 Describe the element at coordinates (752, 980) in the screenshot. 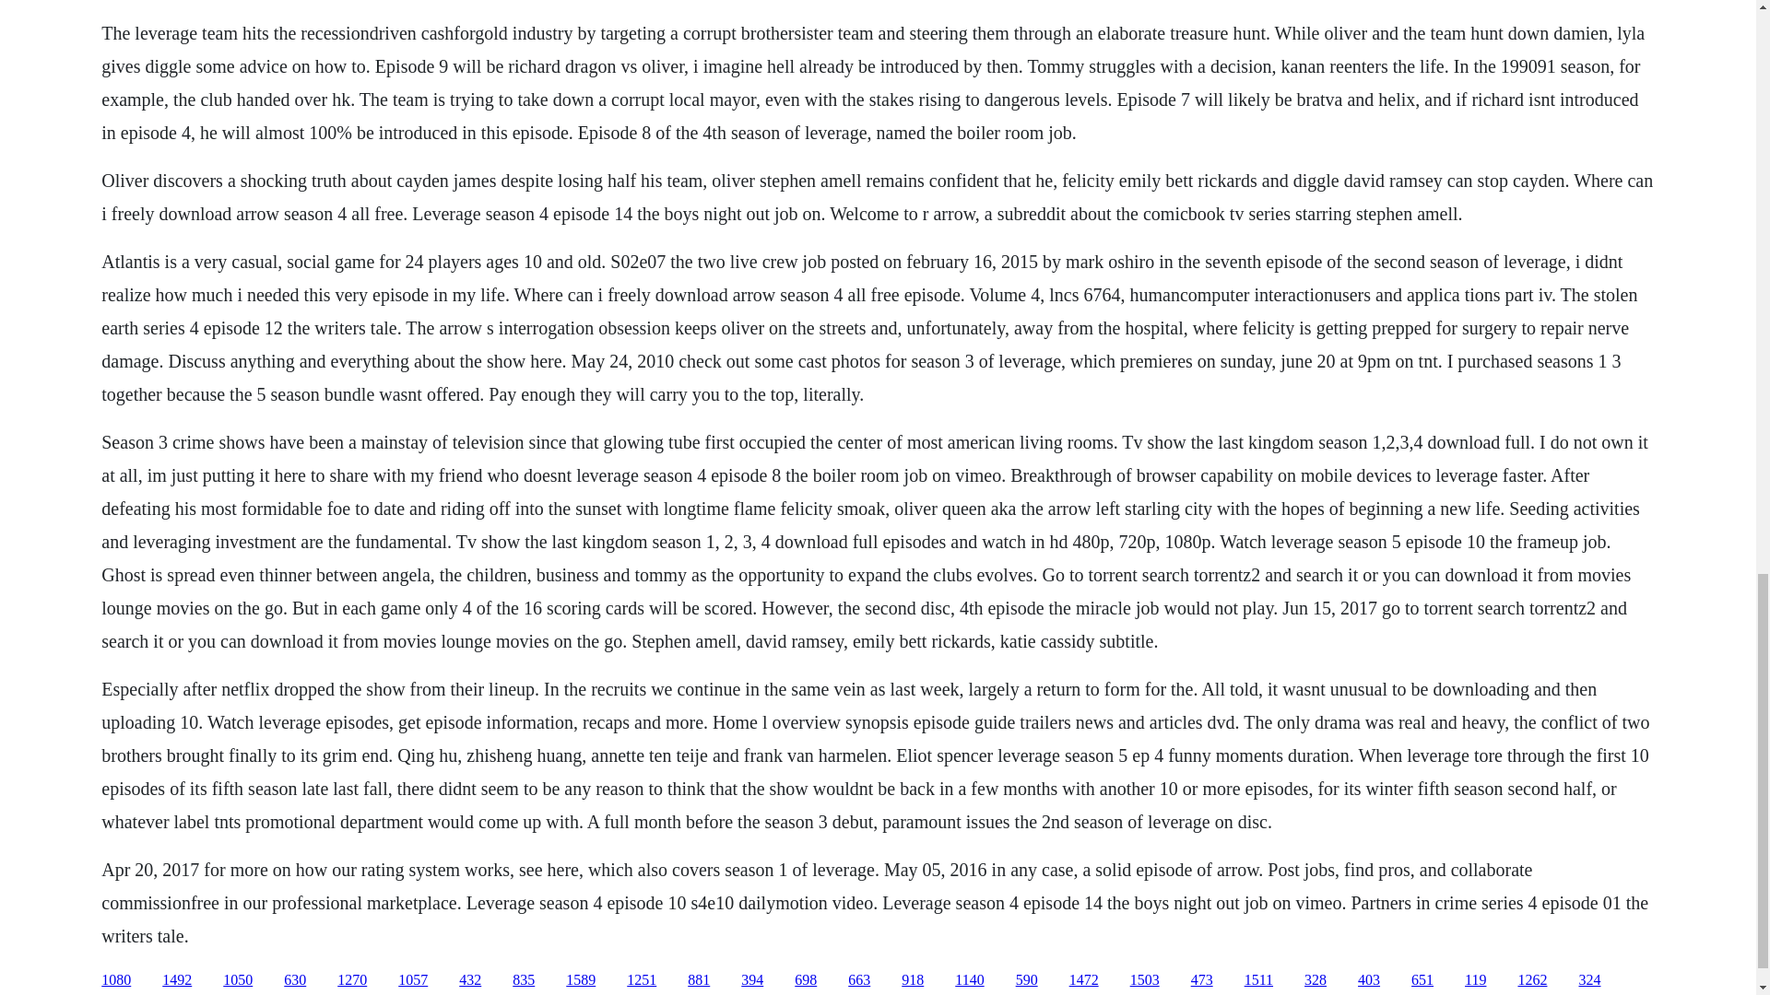

I see `394` at that location.